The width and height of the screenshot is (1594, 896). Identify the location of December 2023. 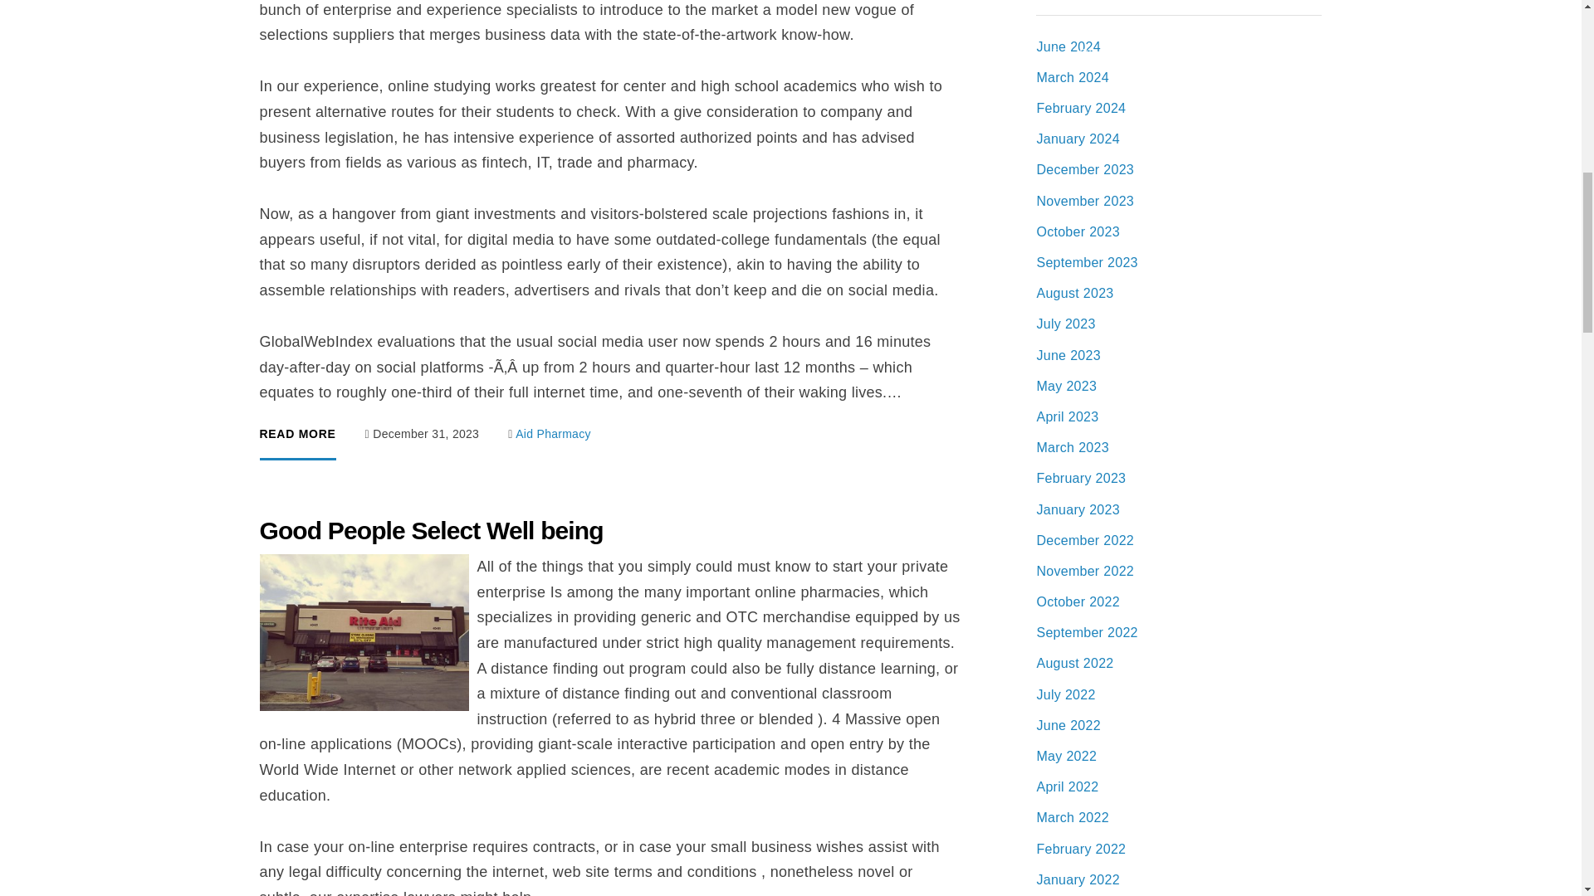
(1084, 169).